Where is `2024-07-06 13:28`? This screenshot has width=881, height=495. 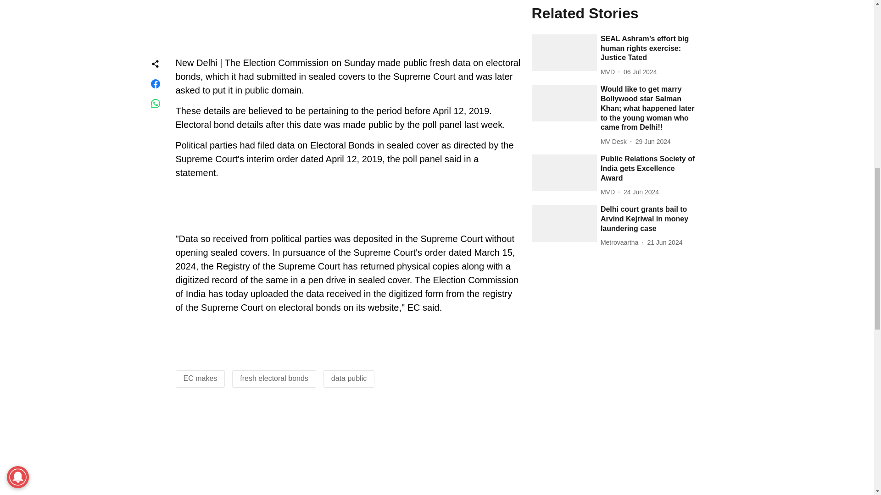 2024-07-06 13:28 is located at coordinates (640, 72).